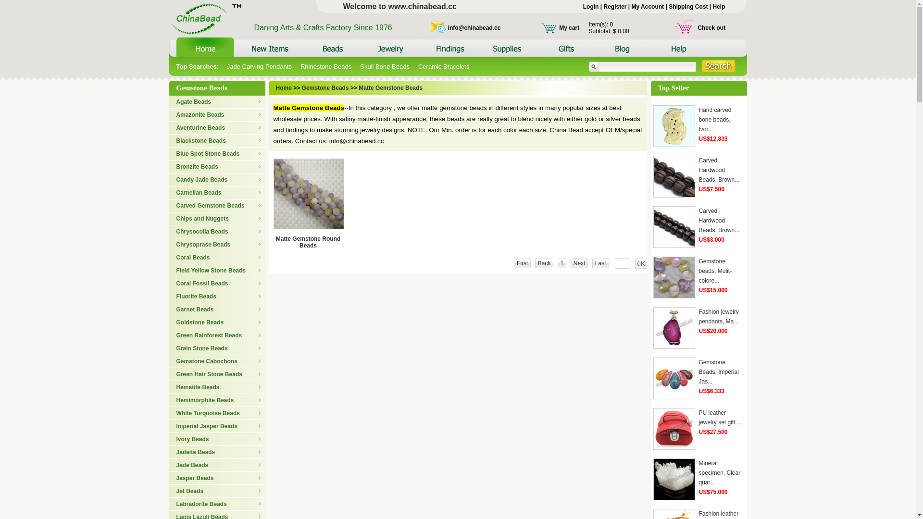  Describe the element at coordinates (719, 7) in the screenshot. I see `Help` at that location.